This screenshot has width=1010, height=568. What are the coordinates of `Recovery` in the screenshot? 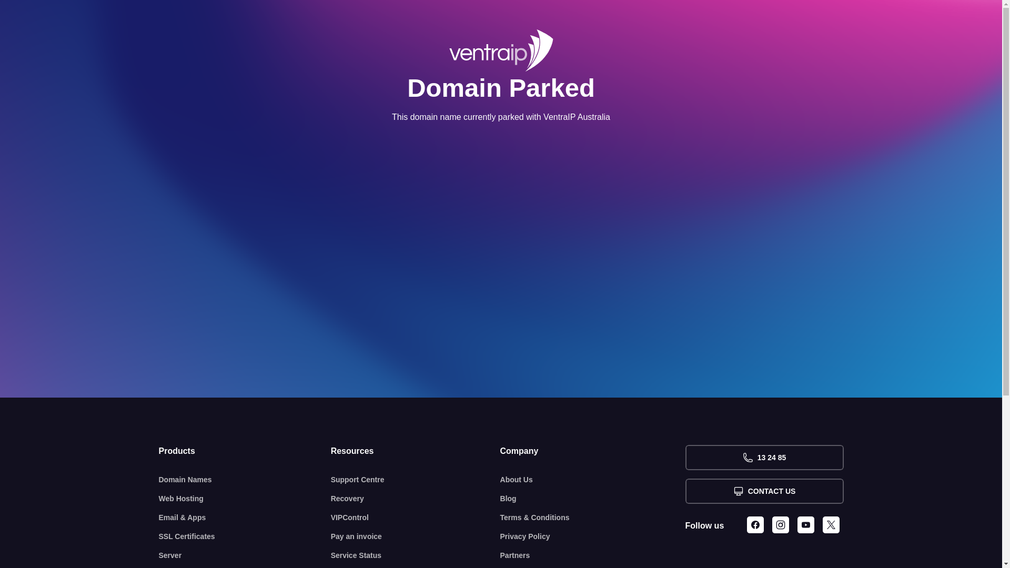 It's located at (416, 499).